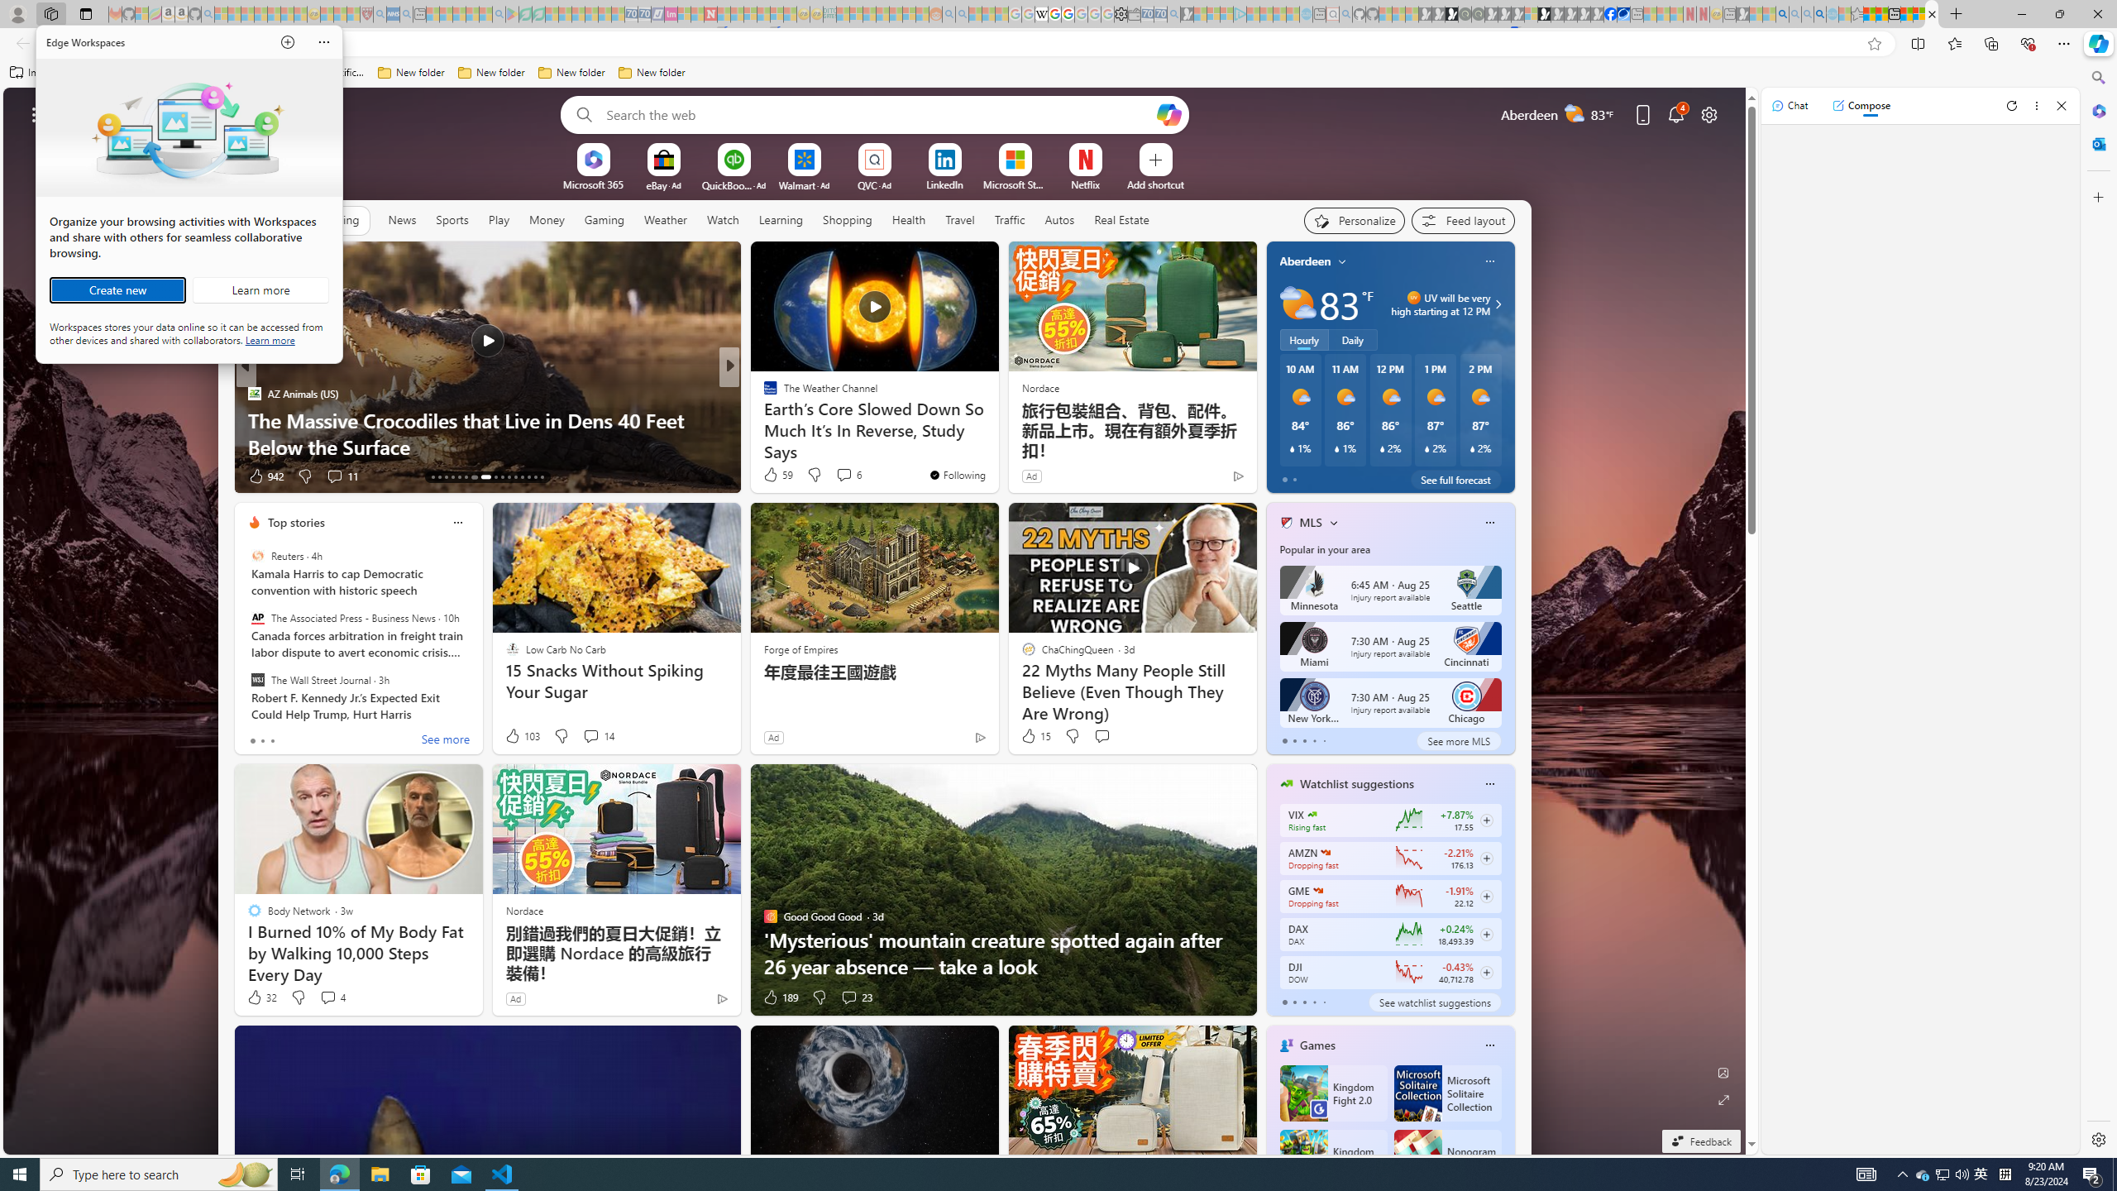  Describe the element at coordinates (843, 476) in the screenshot. I see `View comments 8 Comment` at that location.